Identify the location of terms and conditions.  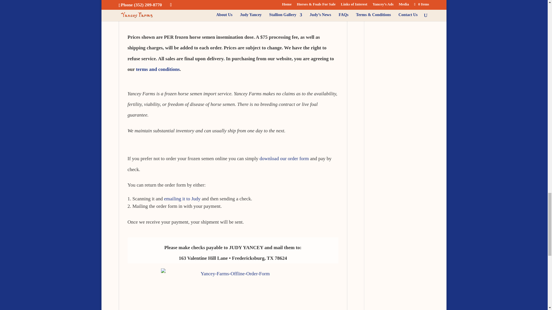
(158, 69).